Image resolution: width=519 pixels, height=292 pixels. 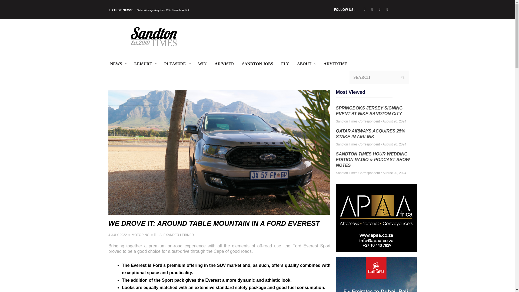 What do you see at coordinates (118, 64) in the screenshot?
I see `NEWS` at bounding box center [118, 64].